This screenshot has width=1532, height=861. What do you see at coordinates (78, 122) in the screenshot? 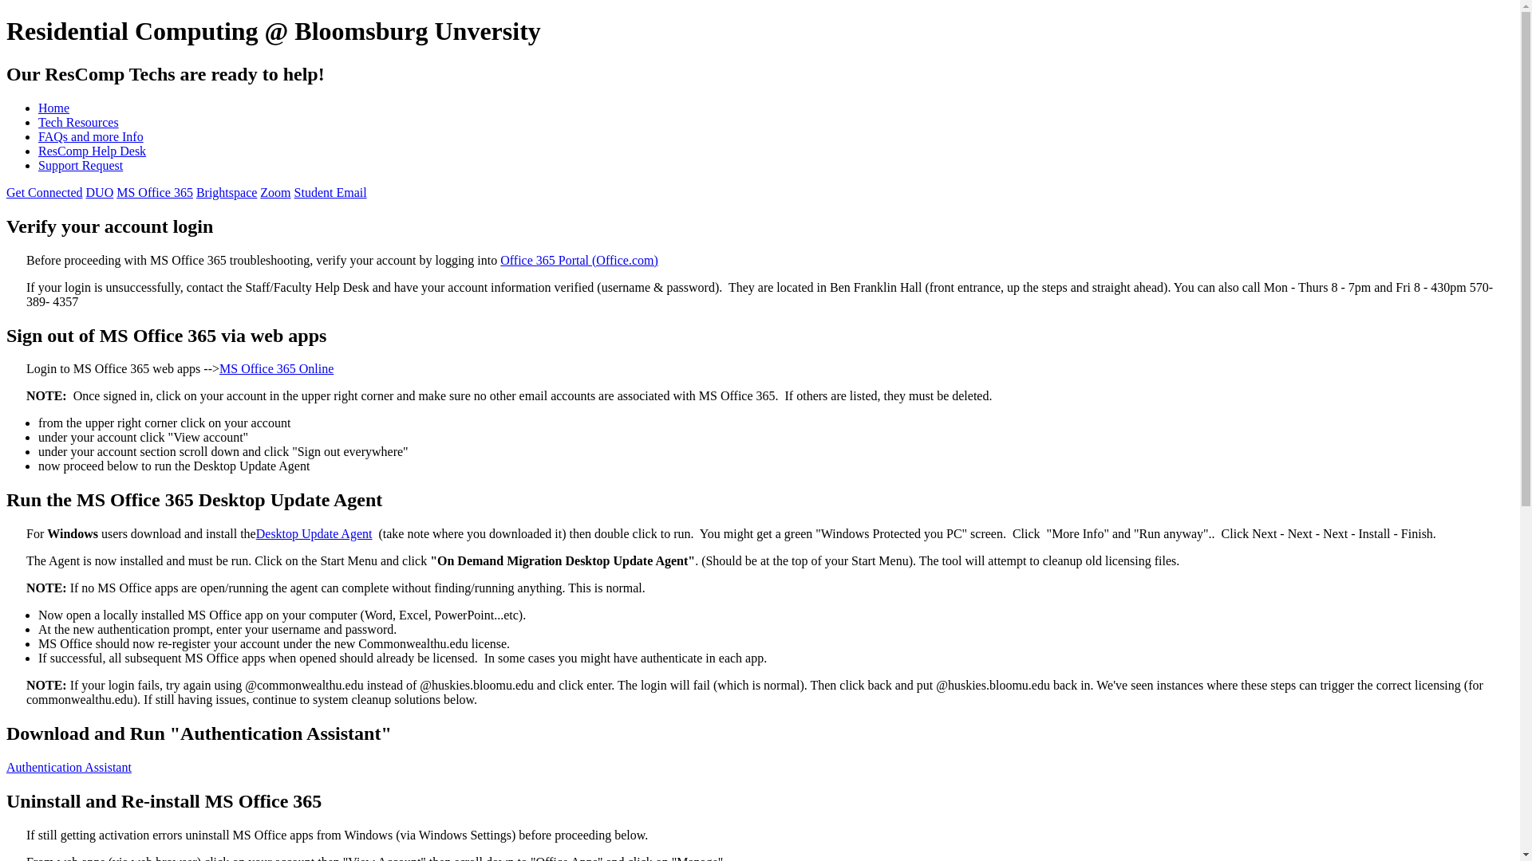
I see `Tech Resources` at bounding box center [78, 122].